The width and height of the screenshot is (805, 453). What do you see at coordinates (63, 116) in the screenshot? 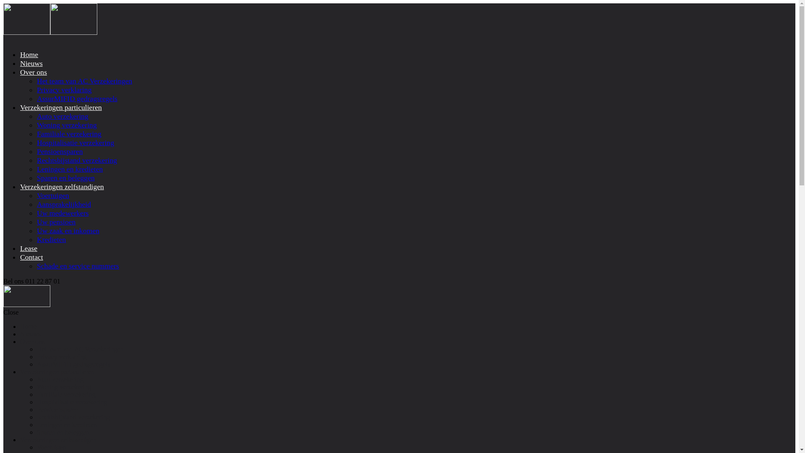
I see `Auto verzekering` at bounding box center [63, 116].